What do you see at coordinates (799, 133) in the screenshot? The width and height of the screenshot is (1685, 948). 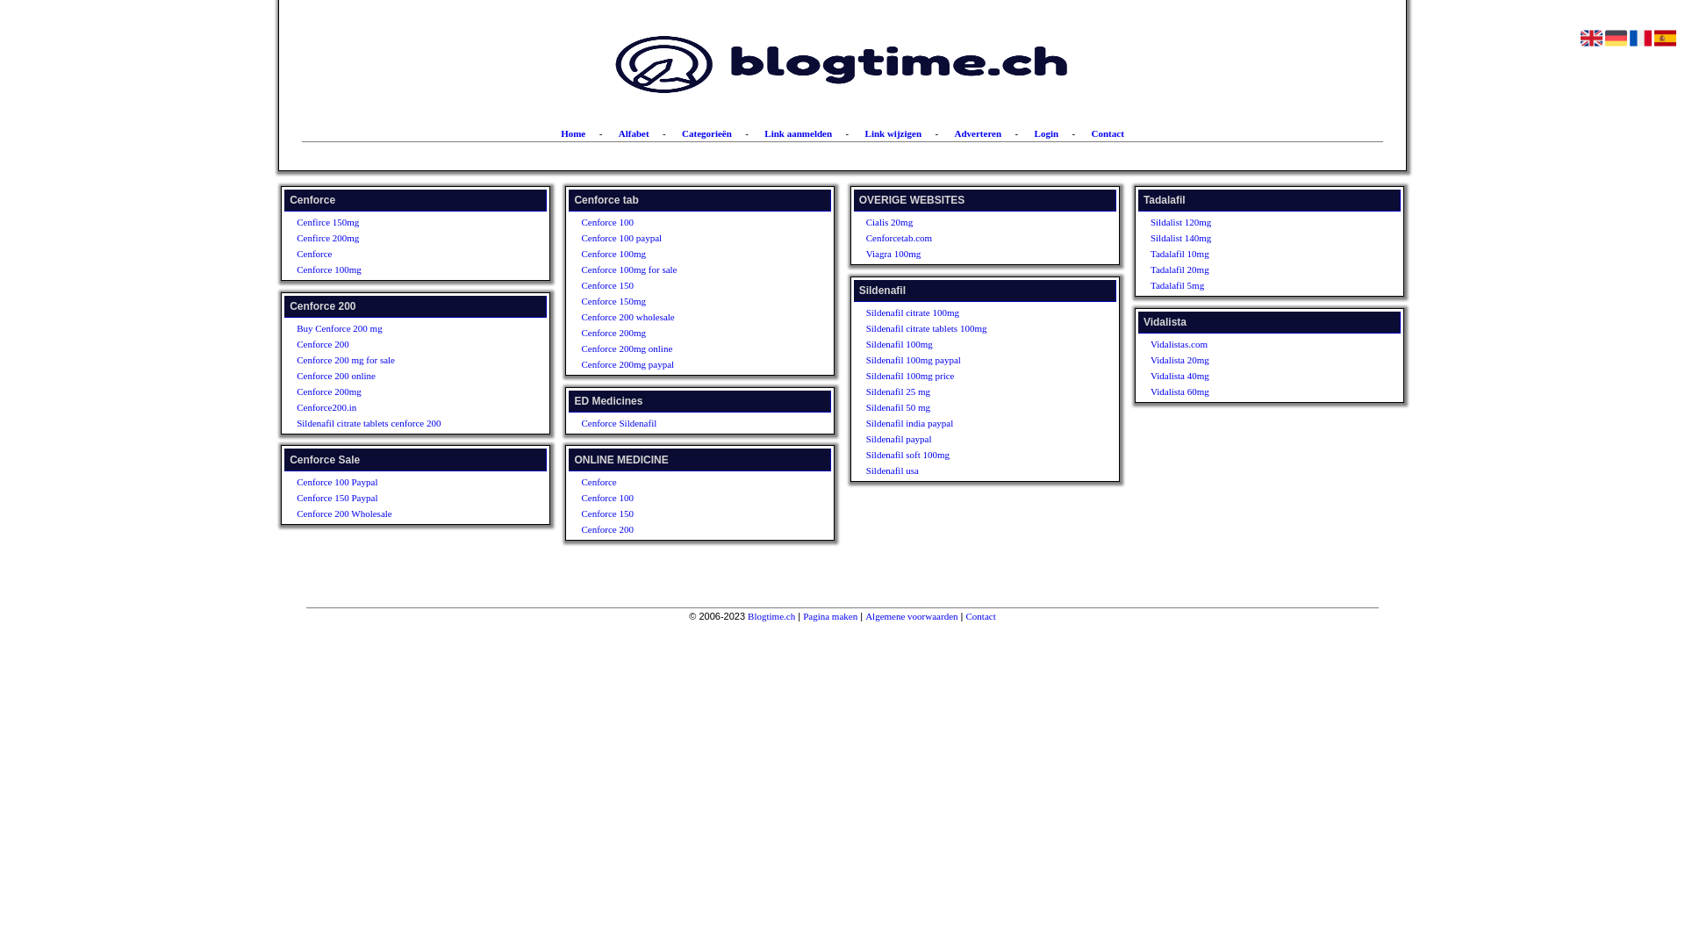 I see `Link aanmelden` at bounding box center [799, 133].